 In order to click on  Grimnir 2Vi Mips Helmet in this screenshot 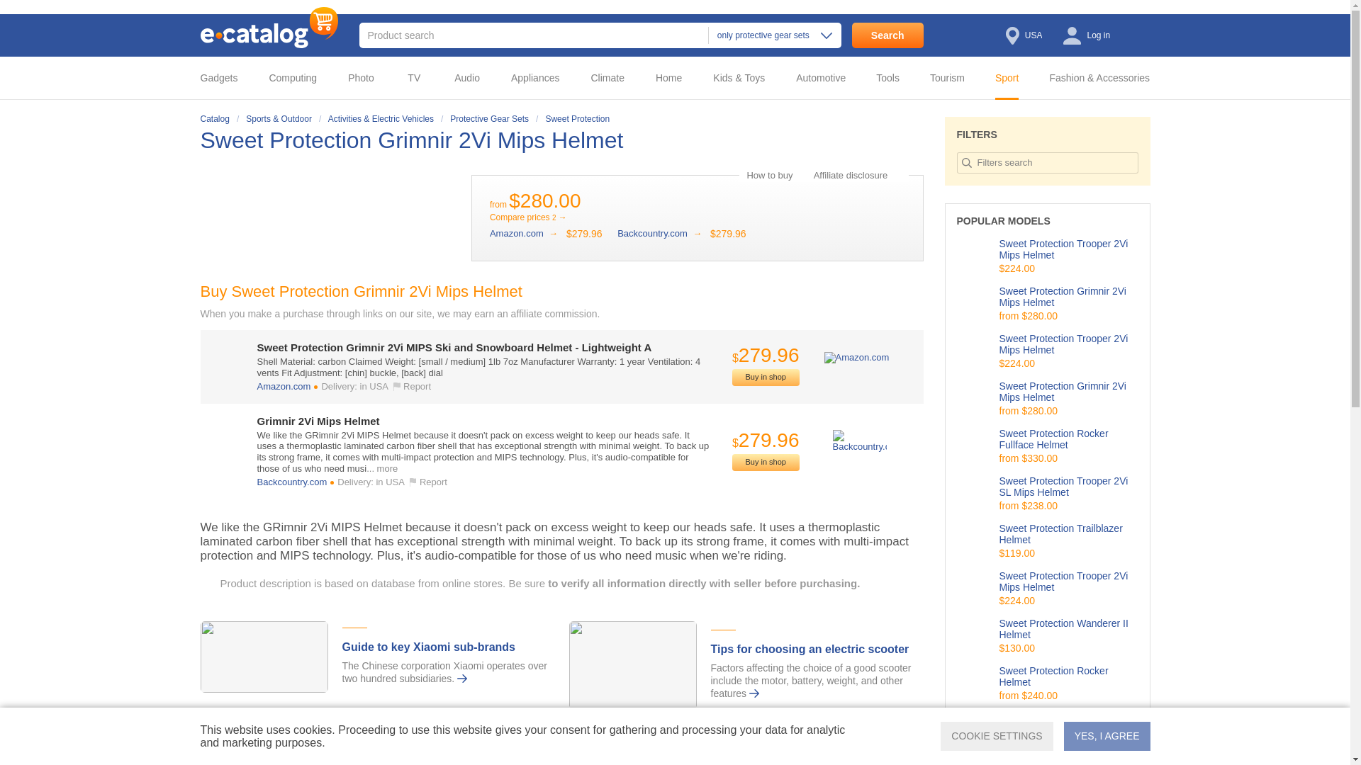, I will do `click(659, 232)`.